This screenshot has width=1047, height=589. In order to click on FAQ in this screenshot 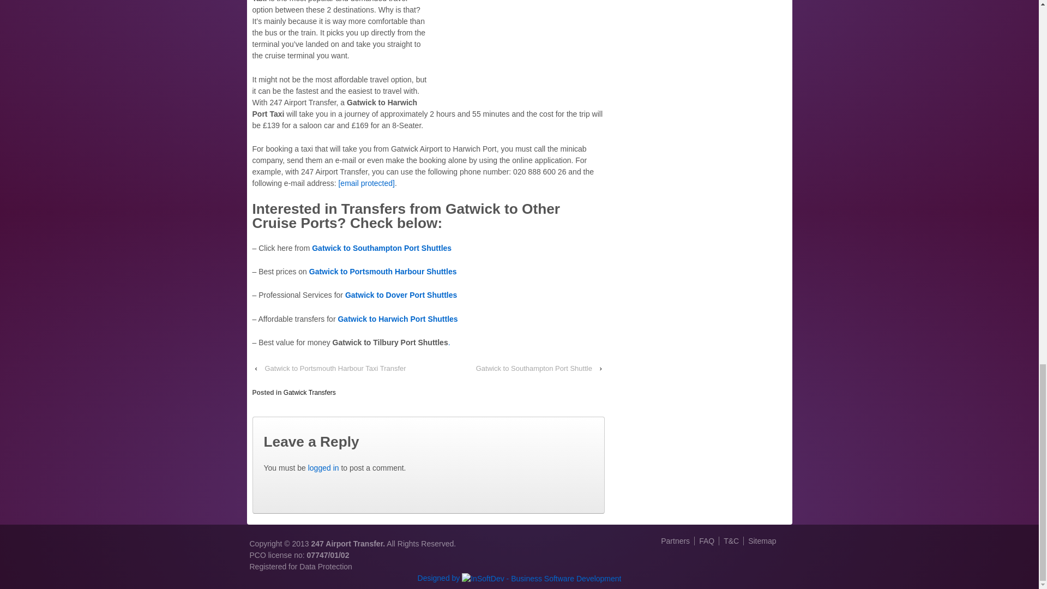, I will do `click(706, 541)`.